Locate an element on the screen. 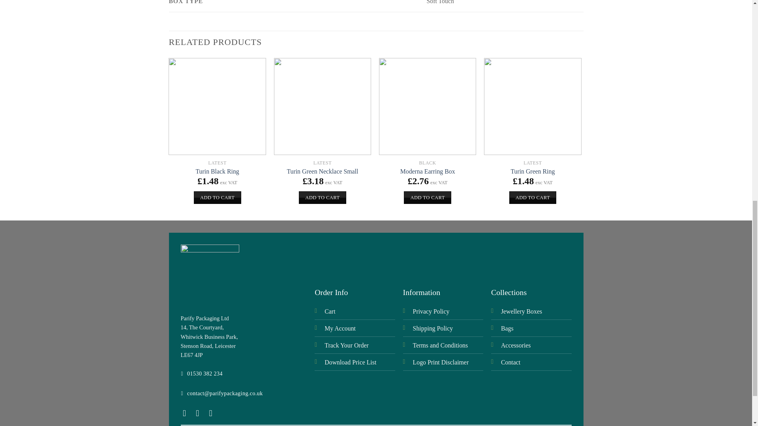 This screenshot has height=426, width=758. Minimum qty is 100 is located at coordinates (638, 197).